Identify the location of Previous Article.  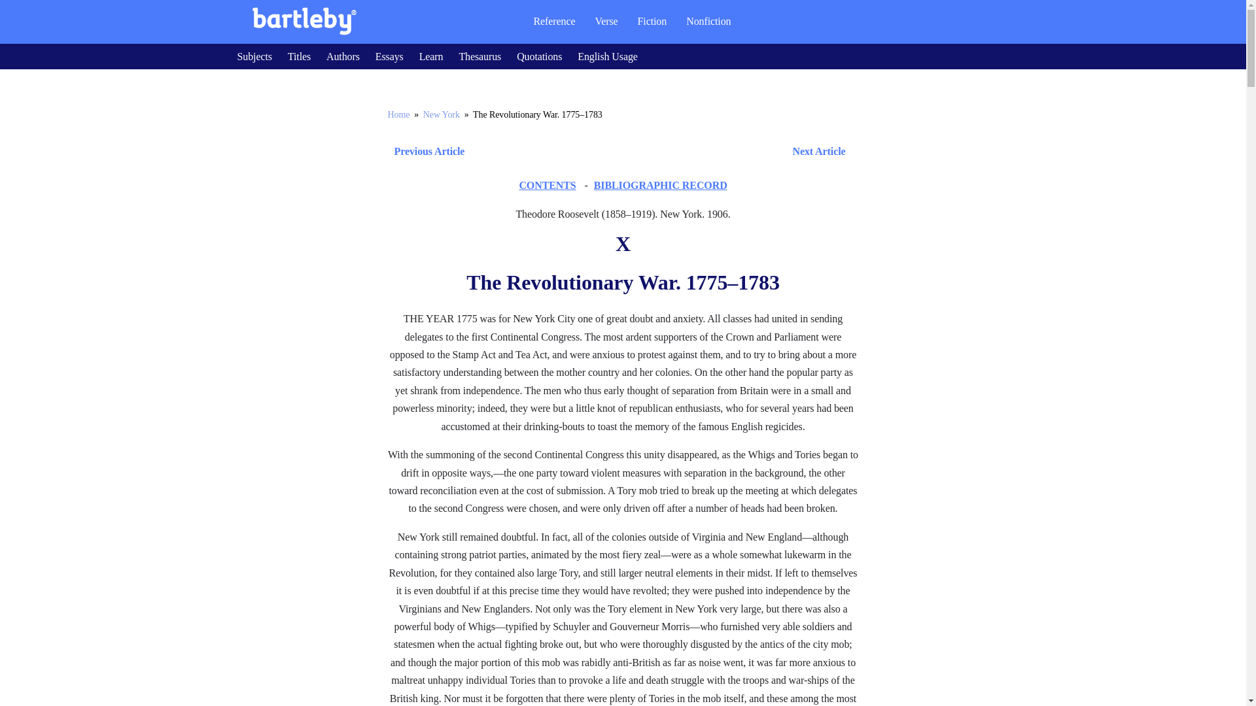
(425, 152).